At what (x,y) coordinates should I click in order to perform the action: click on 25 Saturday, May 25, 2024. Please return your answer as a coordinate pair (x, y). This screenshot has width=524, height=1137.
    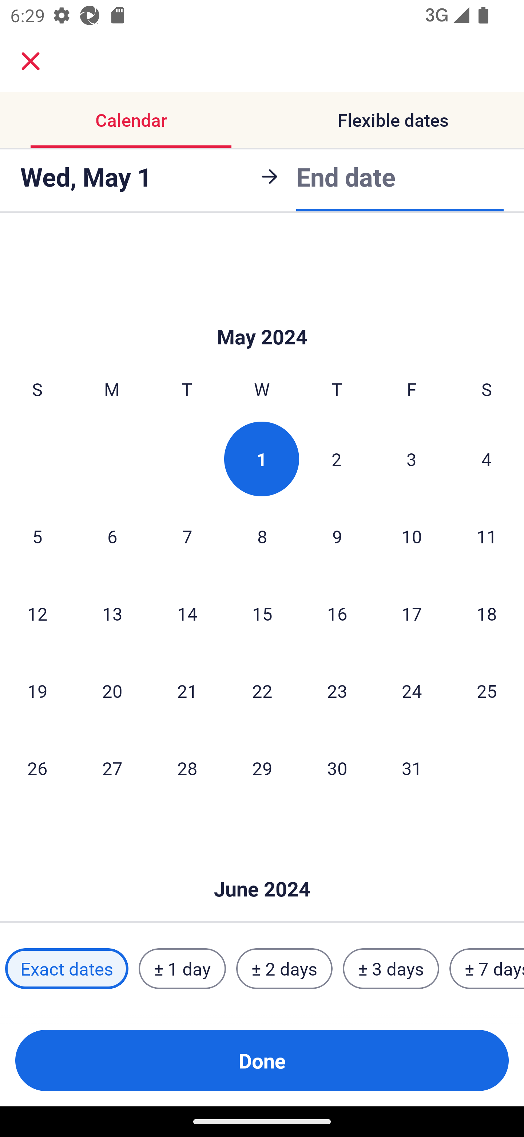
    Looking at the image, I should click on (487, 690).